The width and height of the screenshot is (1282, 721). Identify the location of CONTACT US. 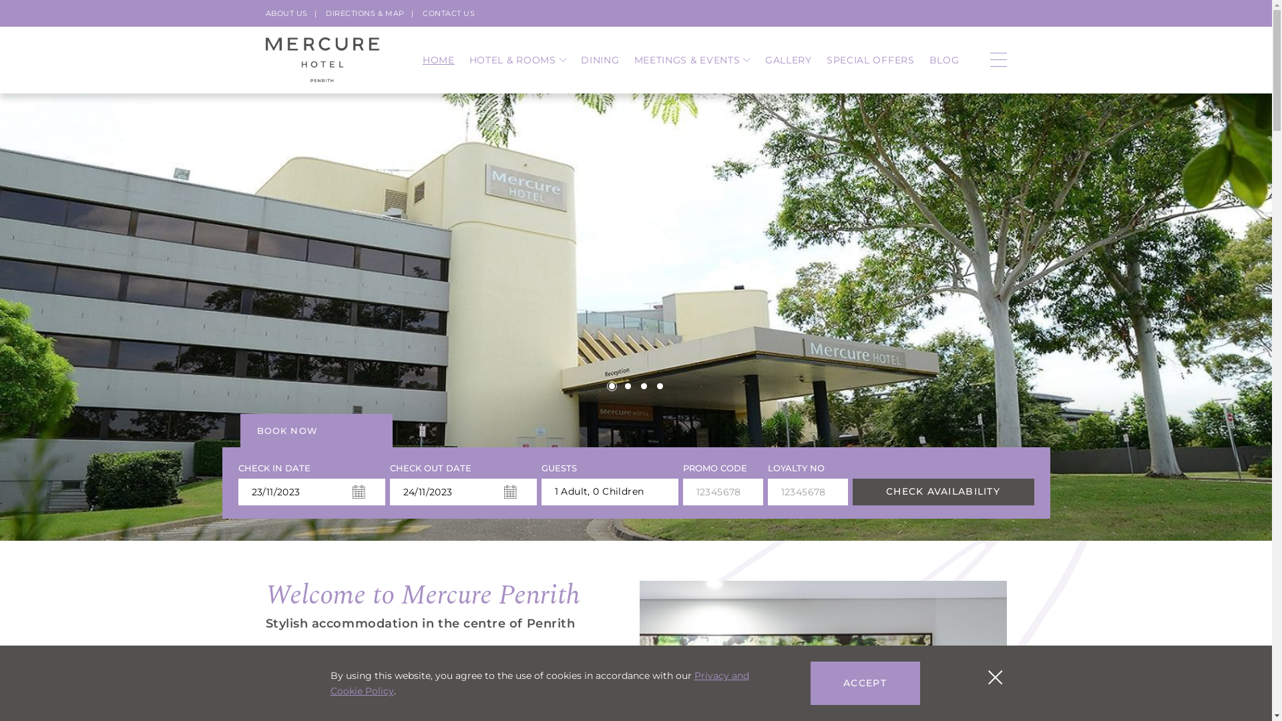
(449, 13).